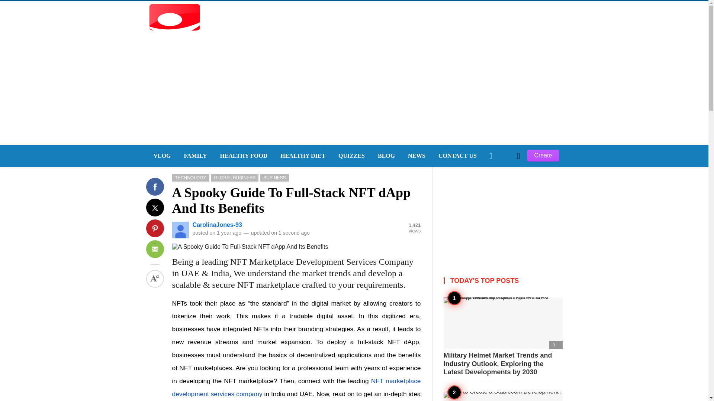 The width and height of the screenshot is (714, 401). I want to click on Create, so click(543, 155).